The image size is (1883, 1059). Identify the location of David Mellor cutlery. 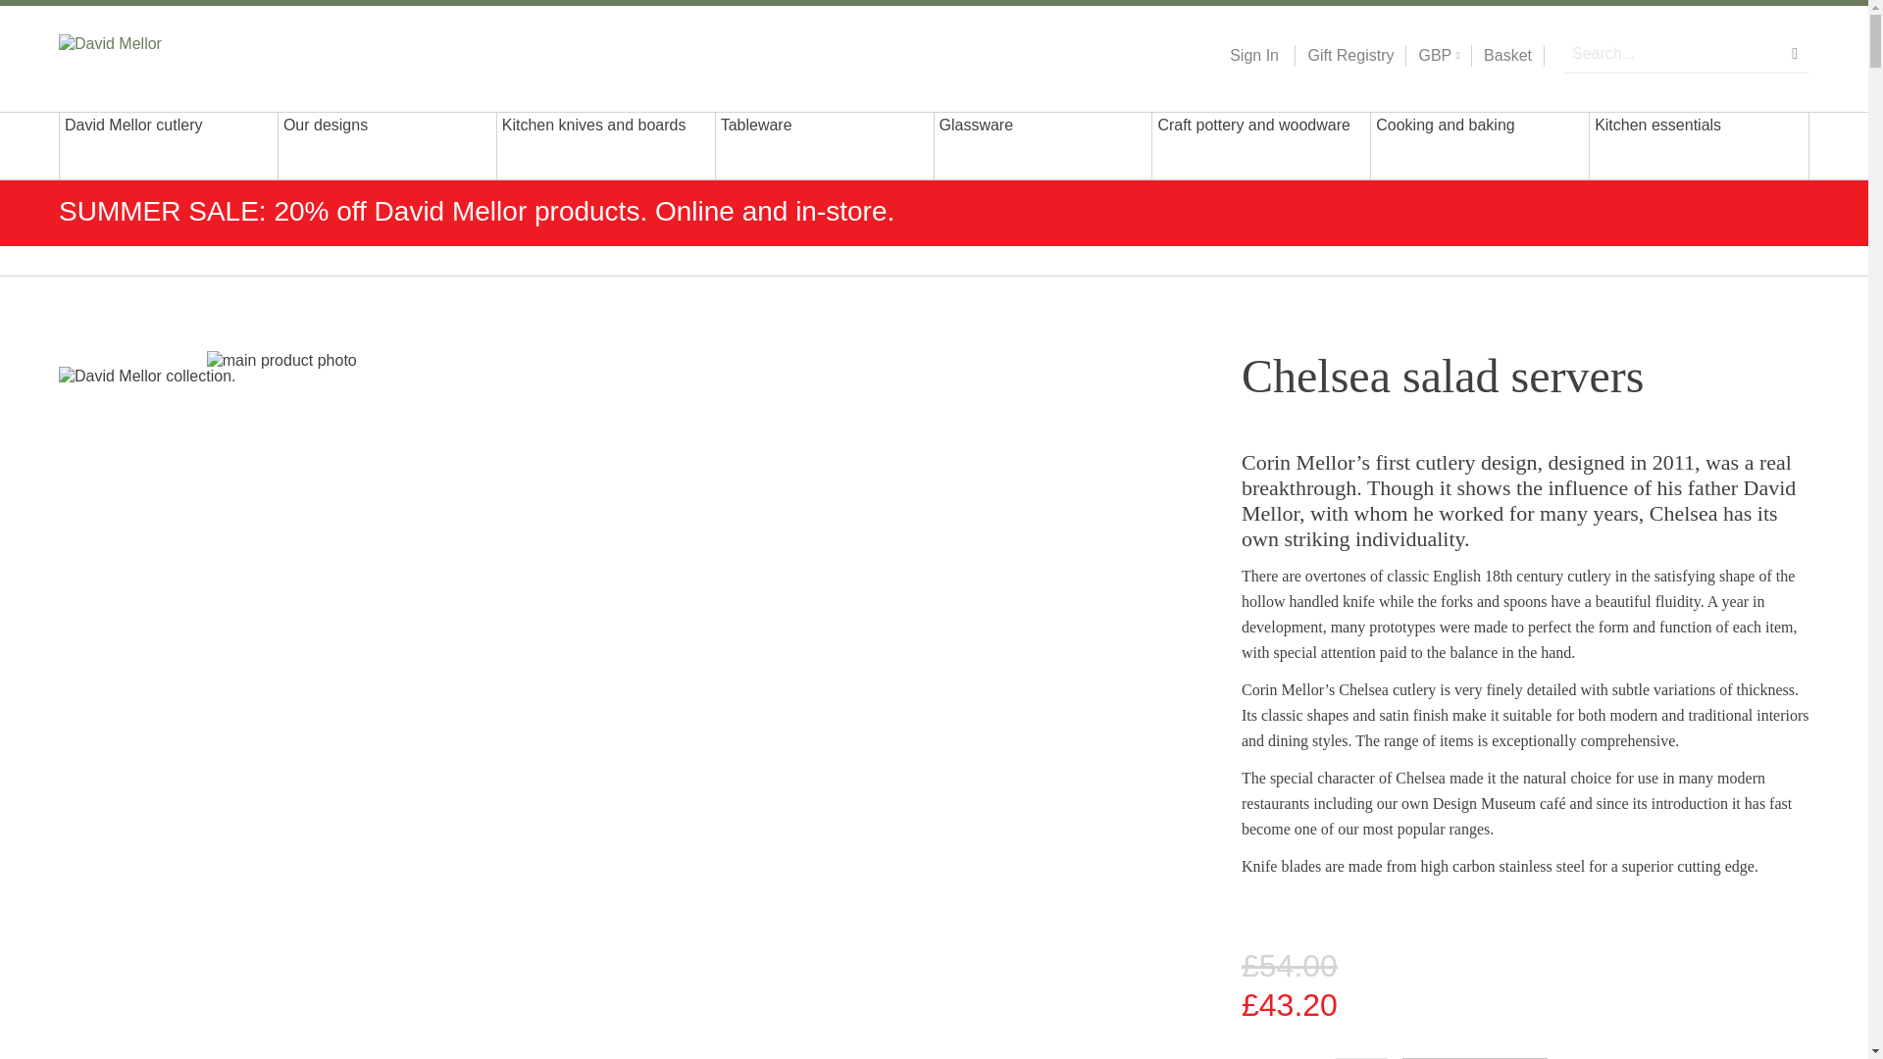
(169, 145).